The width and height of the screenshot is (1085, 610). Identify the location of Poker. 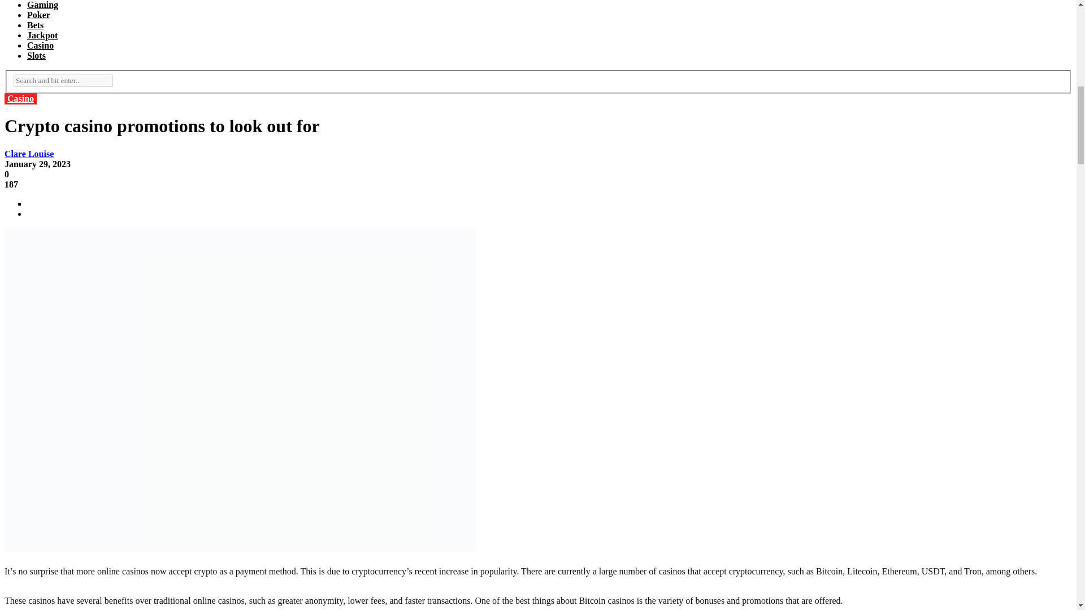
(38, 15).